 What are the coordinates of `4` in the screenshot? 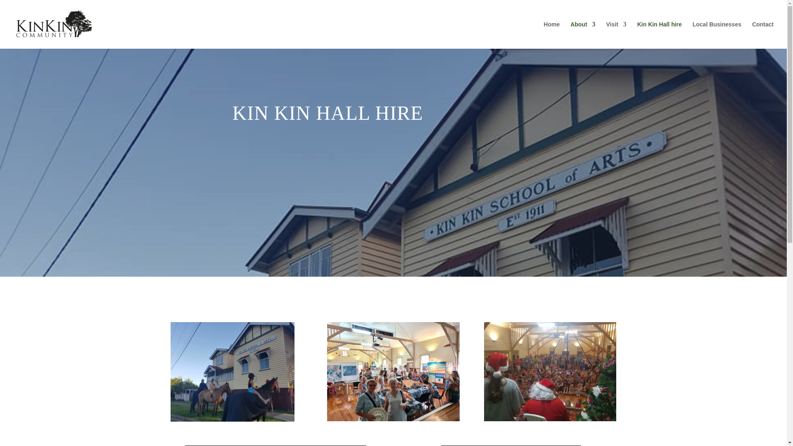 It's located at (393, 371).